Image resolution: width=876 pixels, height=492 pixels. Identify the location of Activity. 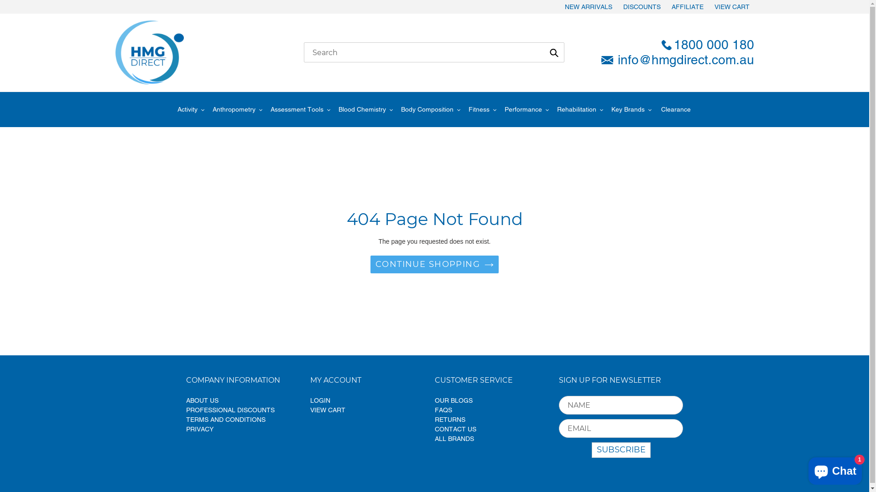
(191, 109).